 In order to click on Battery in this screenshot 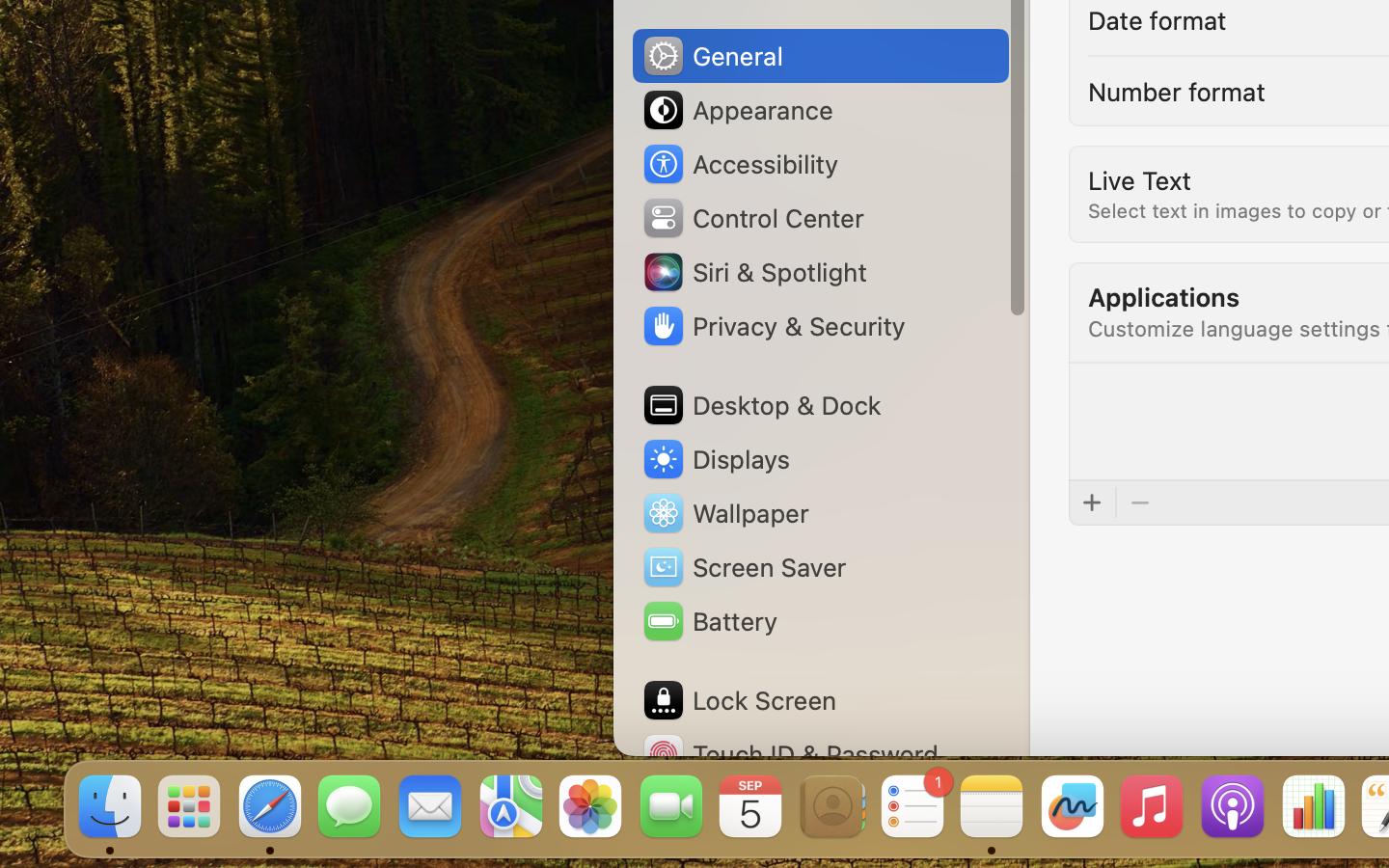, I will do `click(709, 621)`.